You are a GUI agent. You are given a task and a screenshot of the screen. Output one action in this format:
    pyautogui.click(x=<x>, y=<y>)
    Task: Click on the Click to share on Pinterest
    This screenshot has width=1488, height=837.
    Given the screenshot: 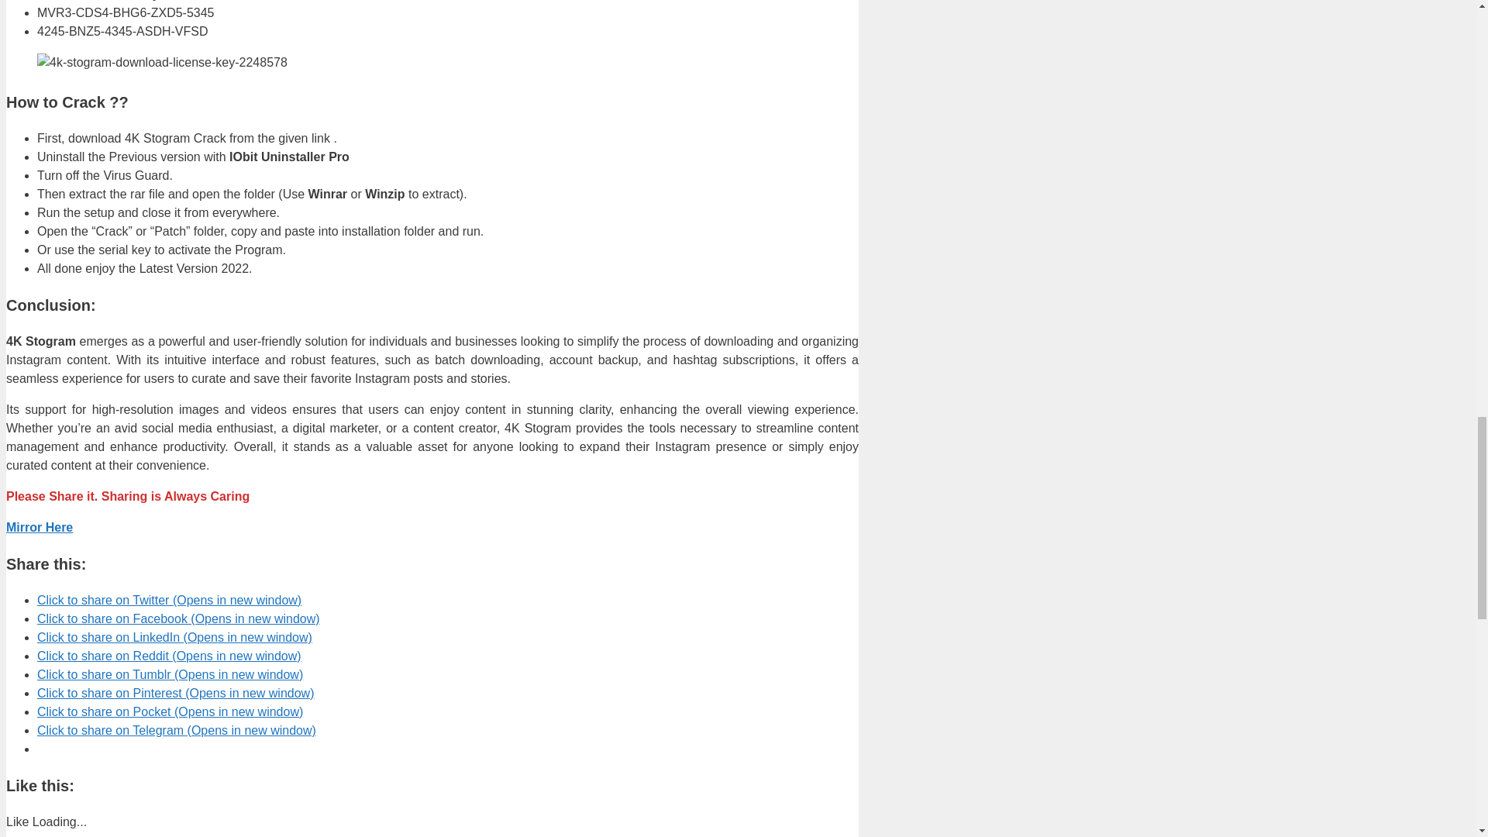 What is the action you would take?
    pyautogui.click(x=175, y=693)
    